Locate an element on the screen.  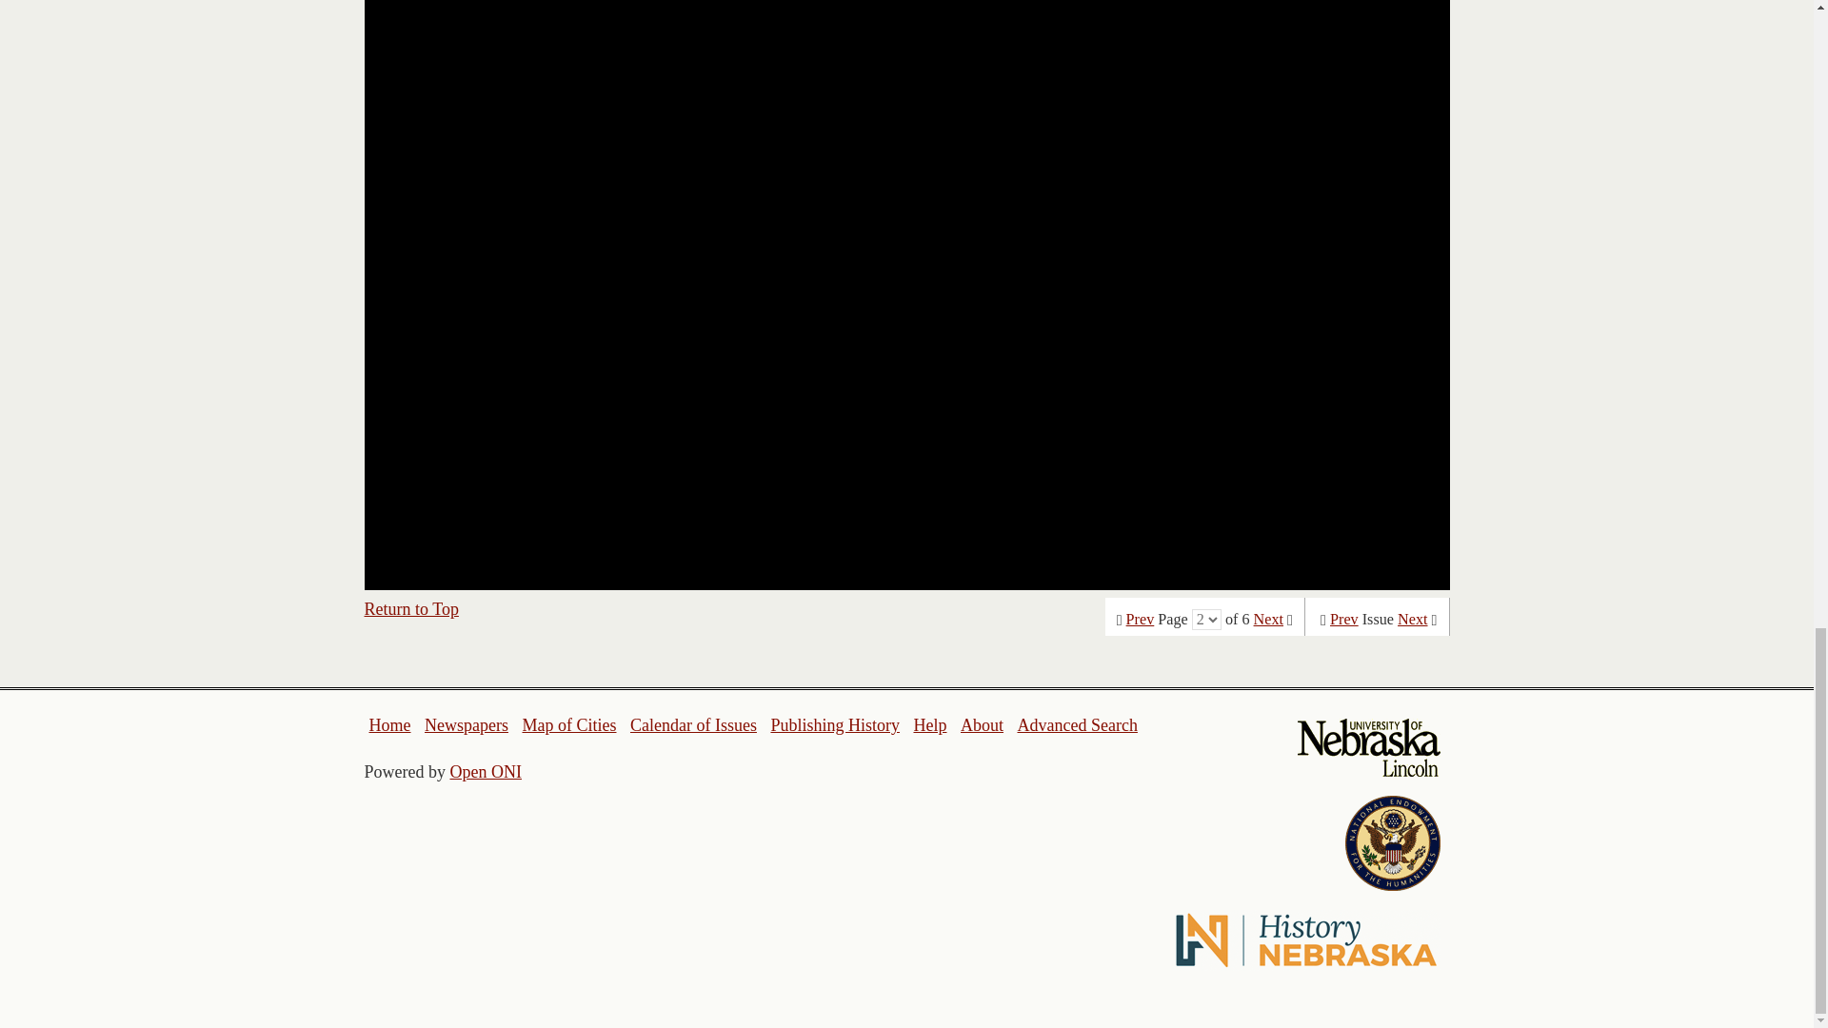
Home is located at coordinates (390, 725).